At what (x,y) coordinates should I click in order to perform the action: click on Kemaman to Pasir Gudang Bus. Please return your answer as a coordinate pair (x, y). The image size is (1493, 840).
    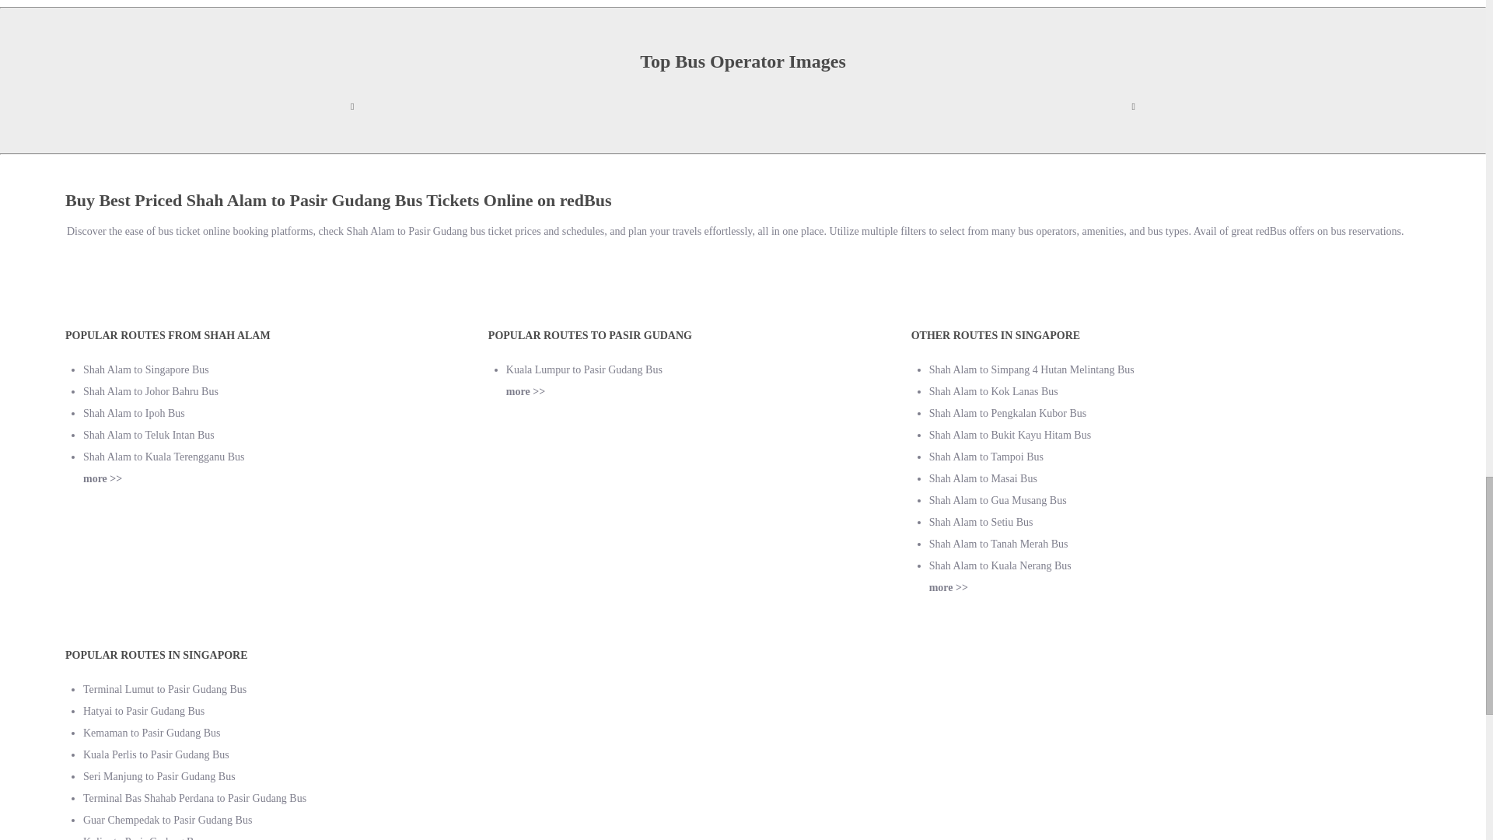
    Looking at the image, I should click on (152, 733).